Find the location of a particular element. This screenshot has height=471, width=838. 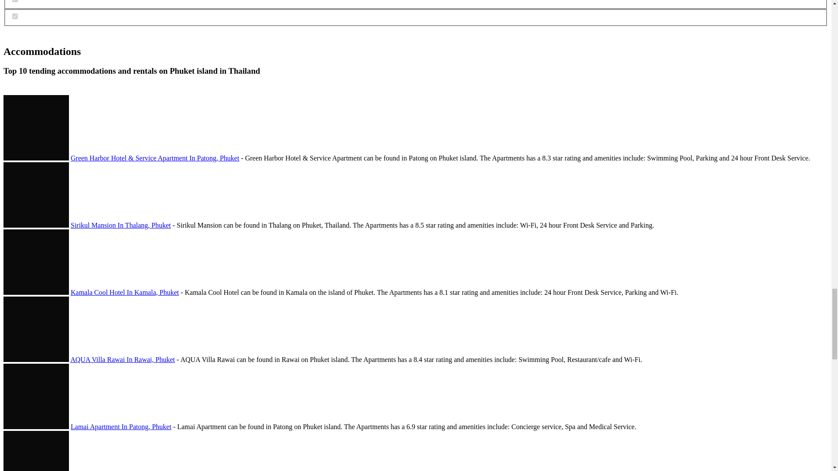

Sirikul Mansion in Thalang is located at coordinates (36, 195).